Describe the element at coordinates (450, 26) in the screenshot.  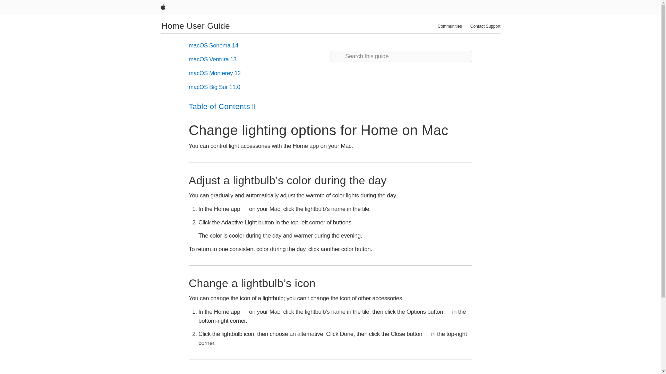
I see `Communities` at that location.